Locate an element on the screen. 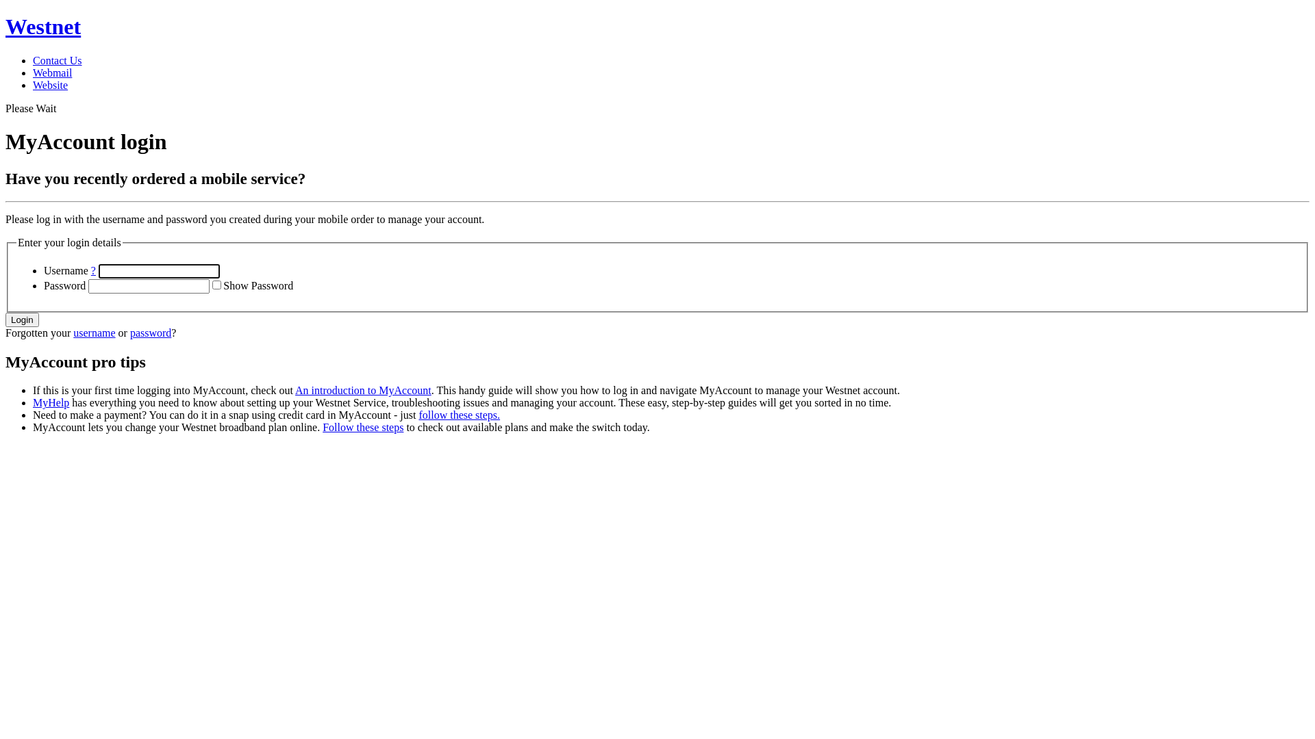  username is located at coordinates (95, 333).